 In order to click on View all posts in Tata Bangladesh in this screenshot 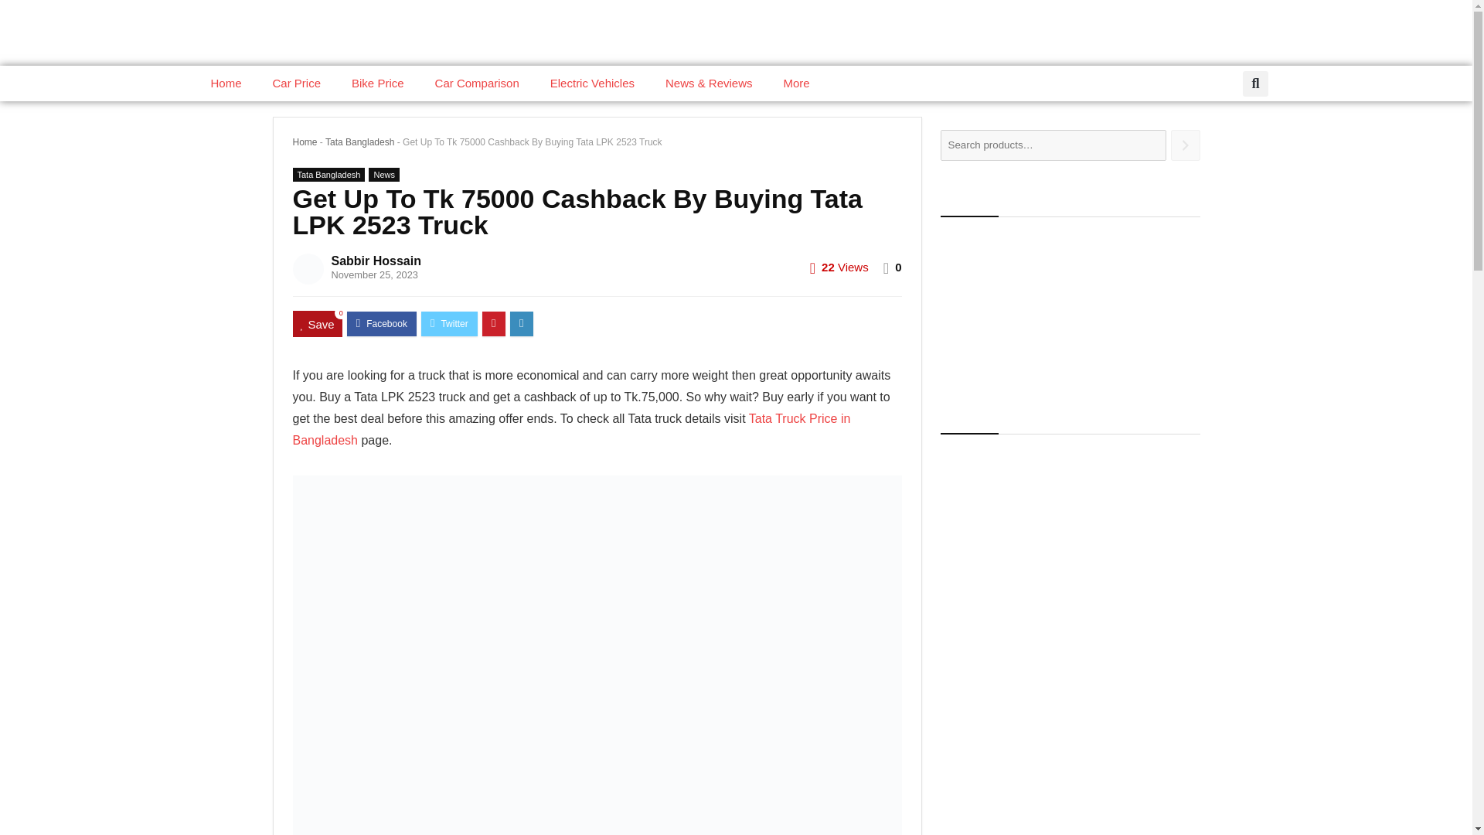, I will do `click(328, 175)`.